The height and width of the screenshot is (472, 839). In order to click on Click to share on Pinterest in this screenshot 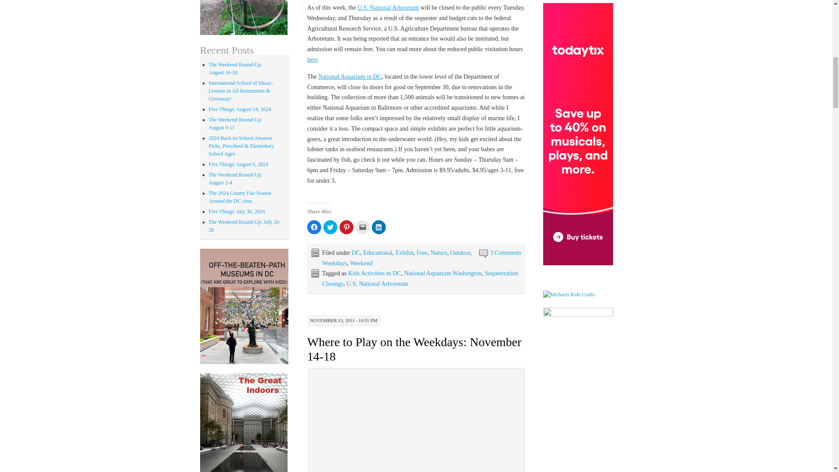, I will do `click(346, 227)`.